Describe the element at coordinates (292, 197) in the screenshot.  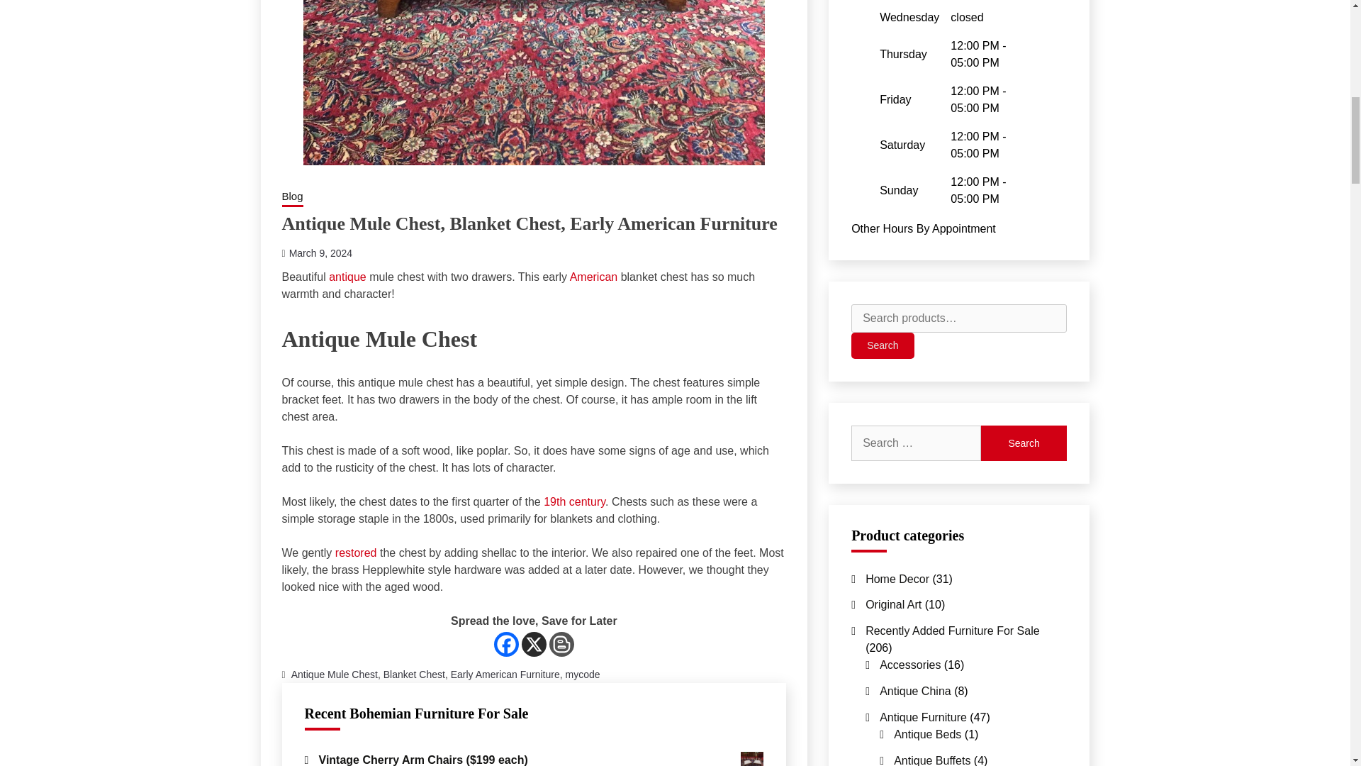
I see `Blog` at that location.